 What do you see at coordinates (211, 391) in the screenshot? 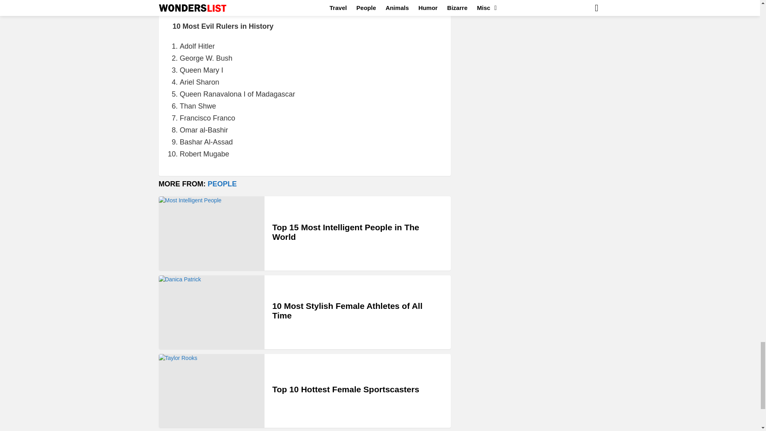
I see `Top 10 Hottest Female Sportscasters` at bounding box center [211, 391].